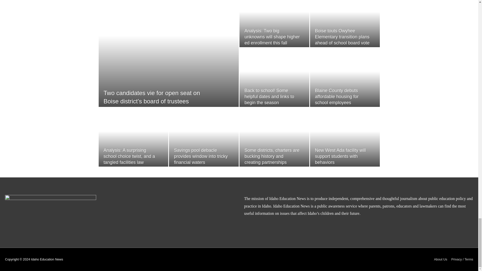 Image resolution: width=482 pixels, height=271 pixels. What do you see at coordinates (337, 97) in the screenshot?
I see `Blaine County debuts affordable housing for school employees` at bounding box center [337, 97].